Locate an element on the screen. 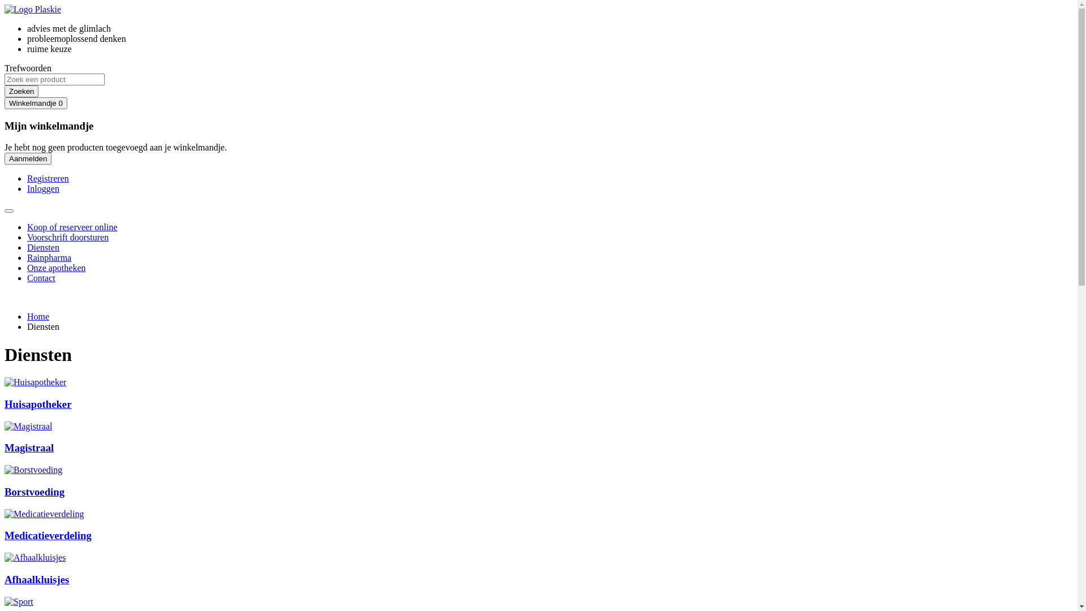 This screenshot has width=1086, height=611. Aanmelden is located at coordinates (28, 158).